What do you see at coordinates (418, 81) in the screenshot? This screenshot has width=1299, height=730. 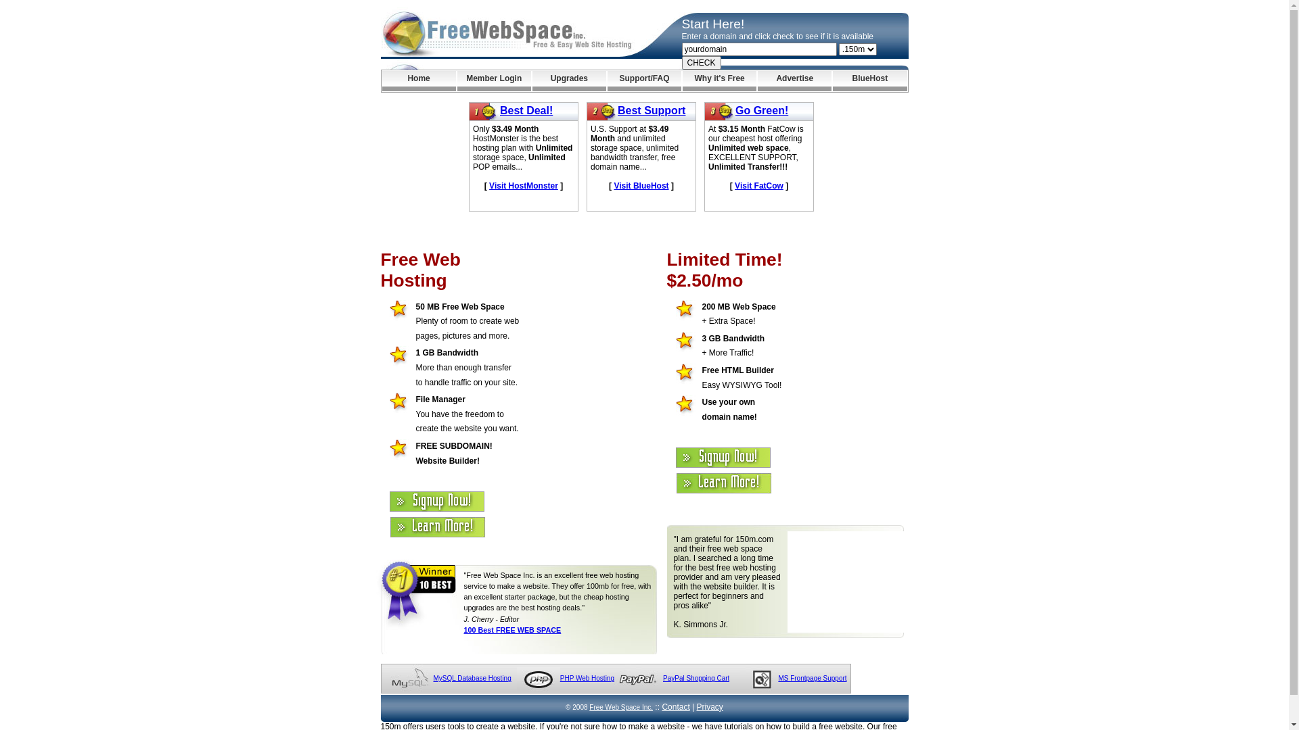 I see `Home` at bounding box center [418, 81].